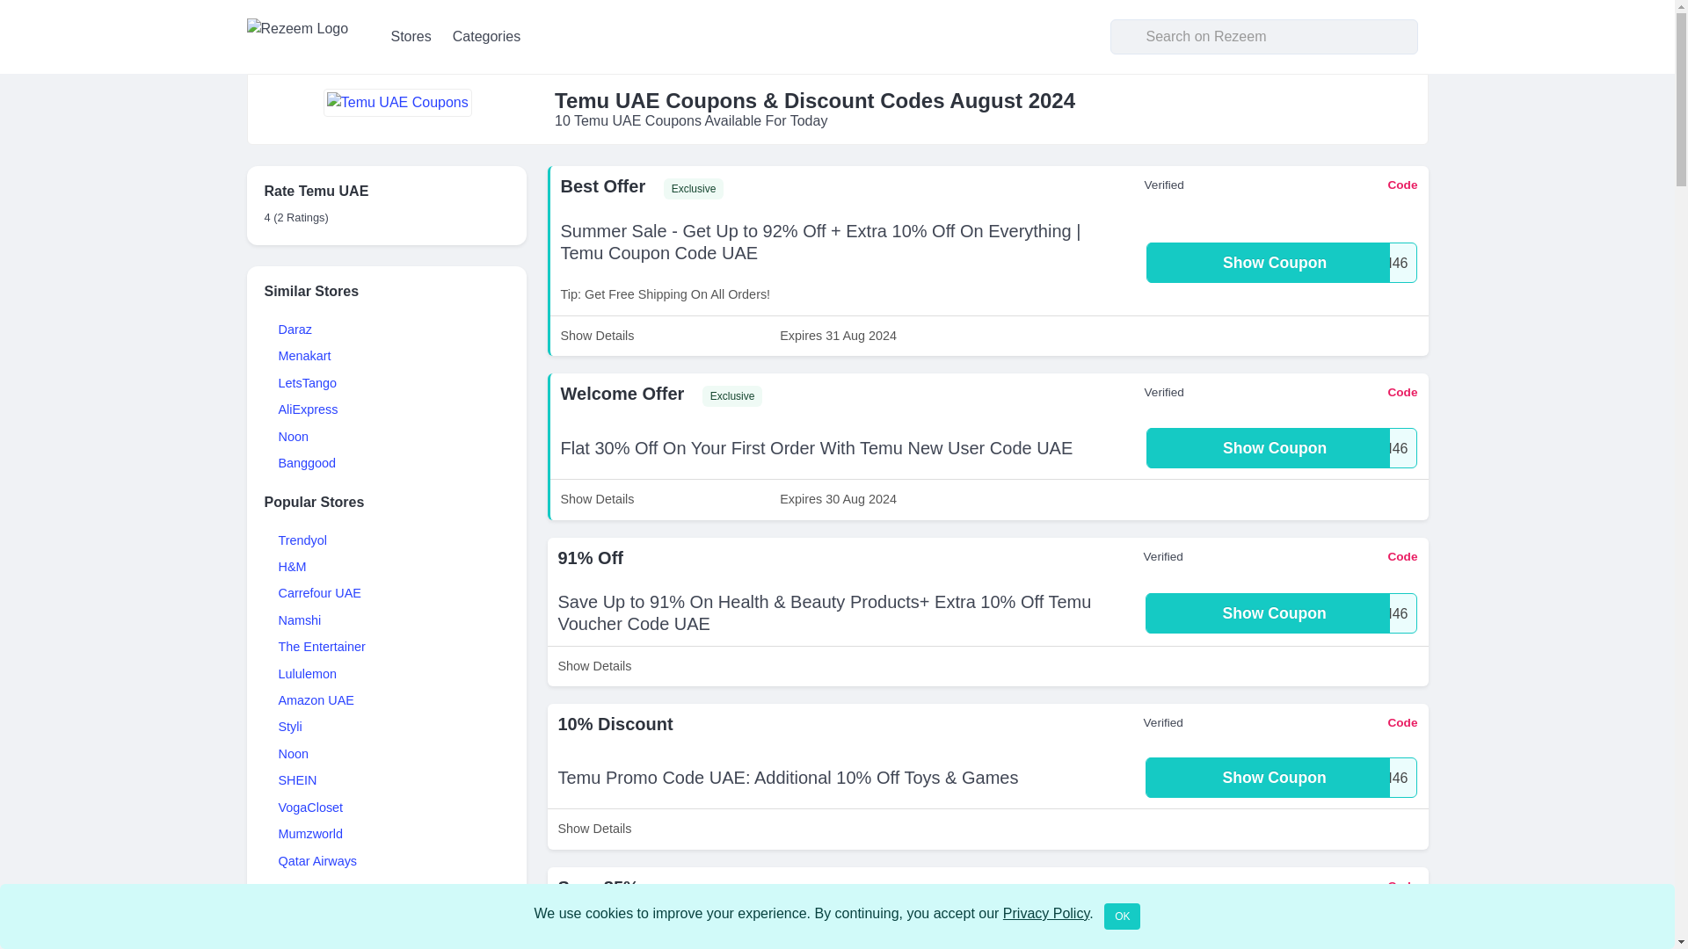 This screenshot has height=949, width=1688. What do you see at coordinates (309, 807) in the screenshot?
I see `VogaCloset` at bounding box center [309, 807].